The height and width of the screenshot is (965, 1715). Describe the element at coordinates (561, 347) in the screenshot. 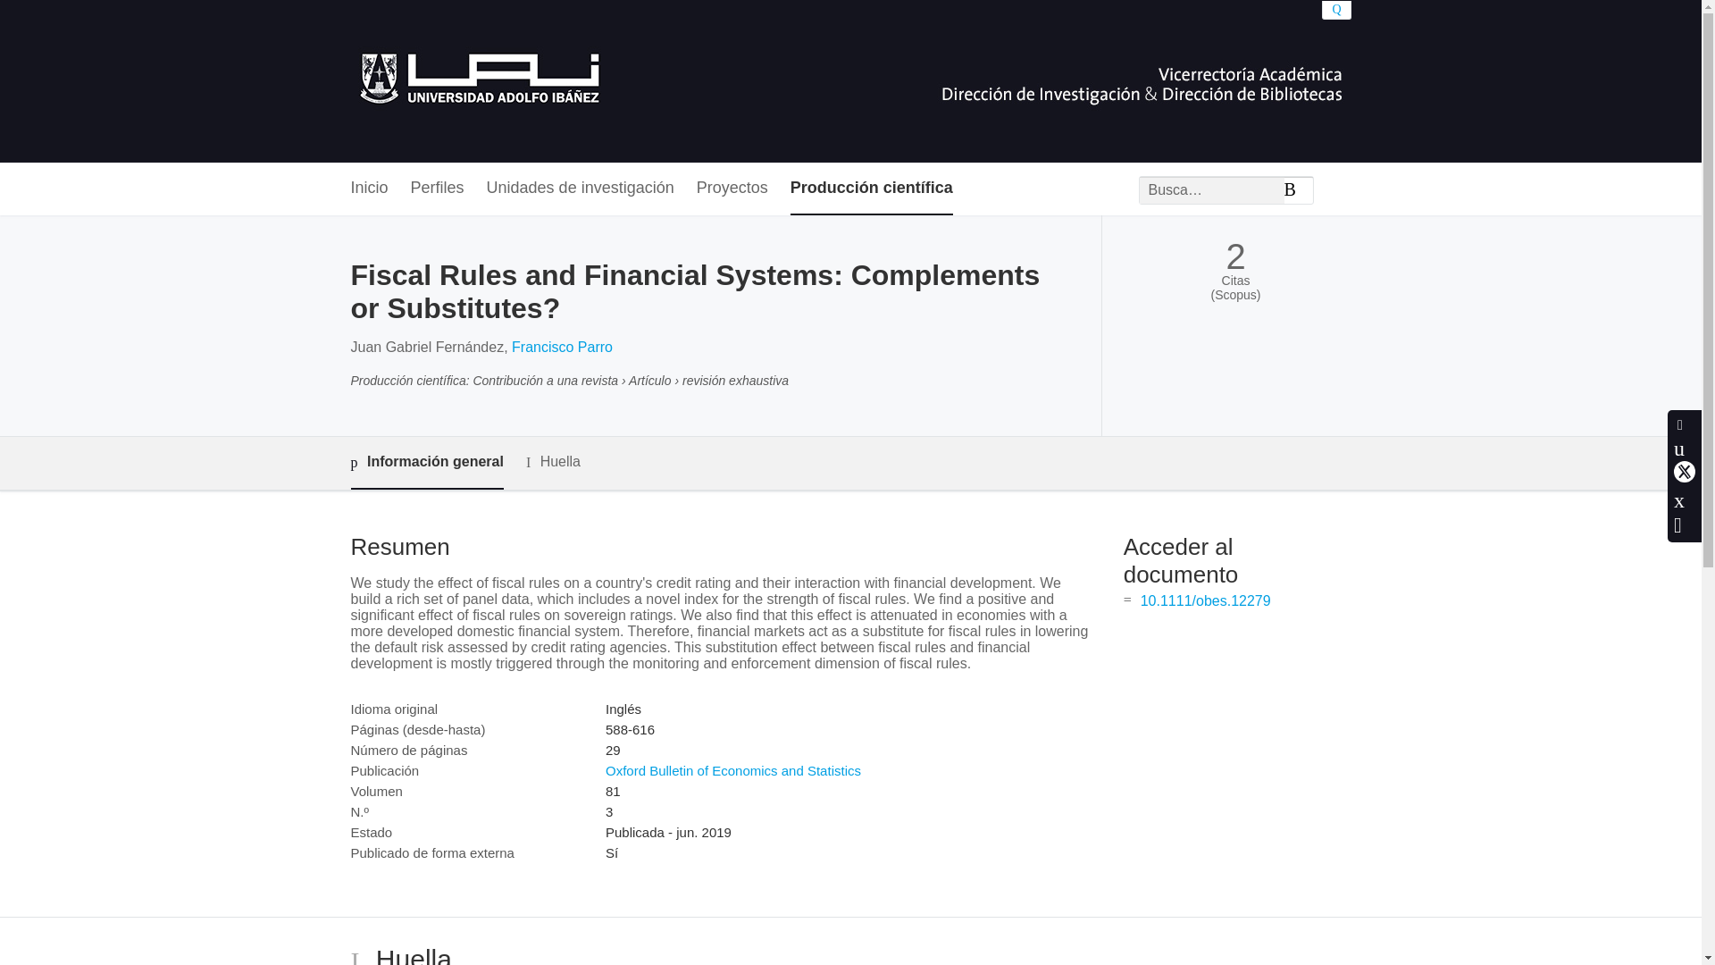

I see `Francisco Parro` at that location.